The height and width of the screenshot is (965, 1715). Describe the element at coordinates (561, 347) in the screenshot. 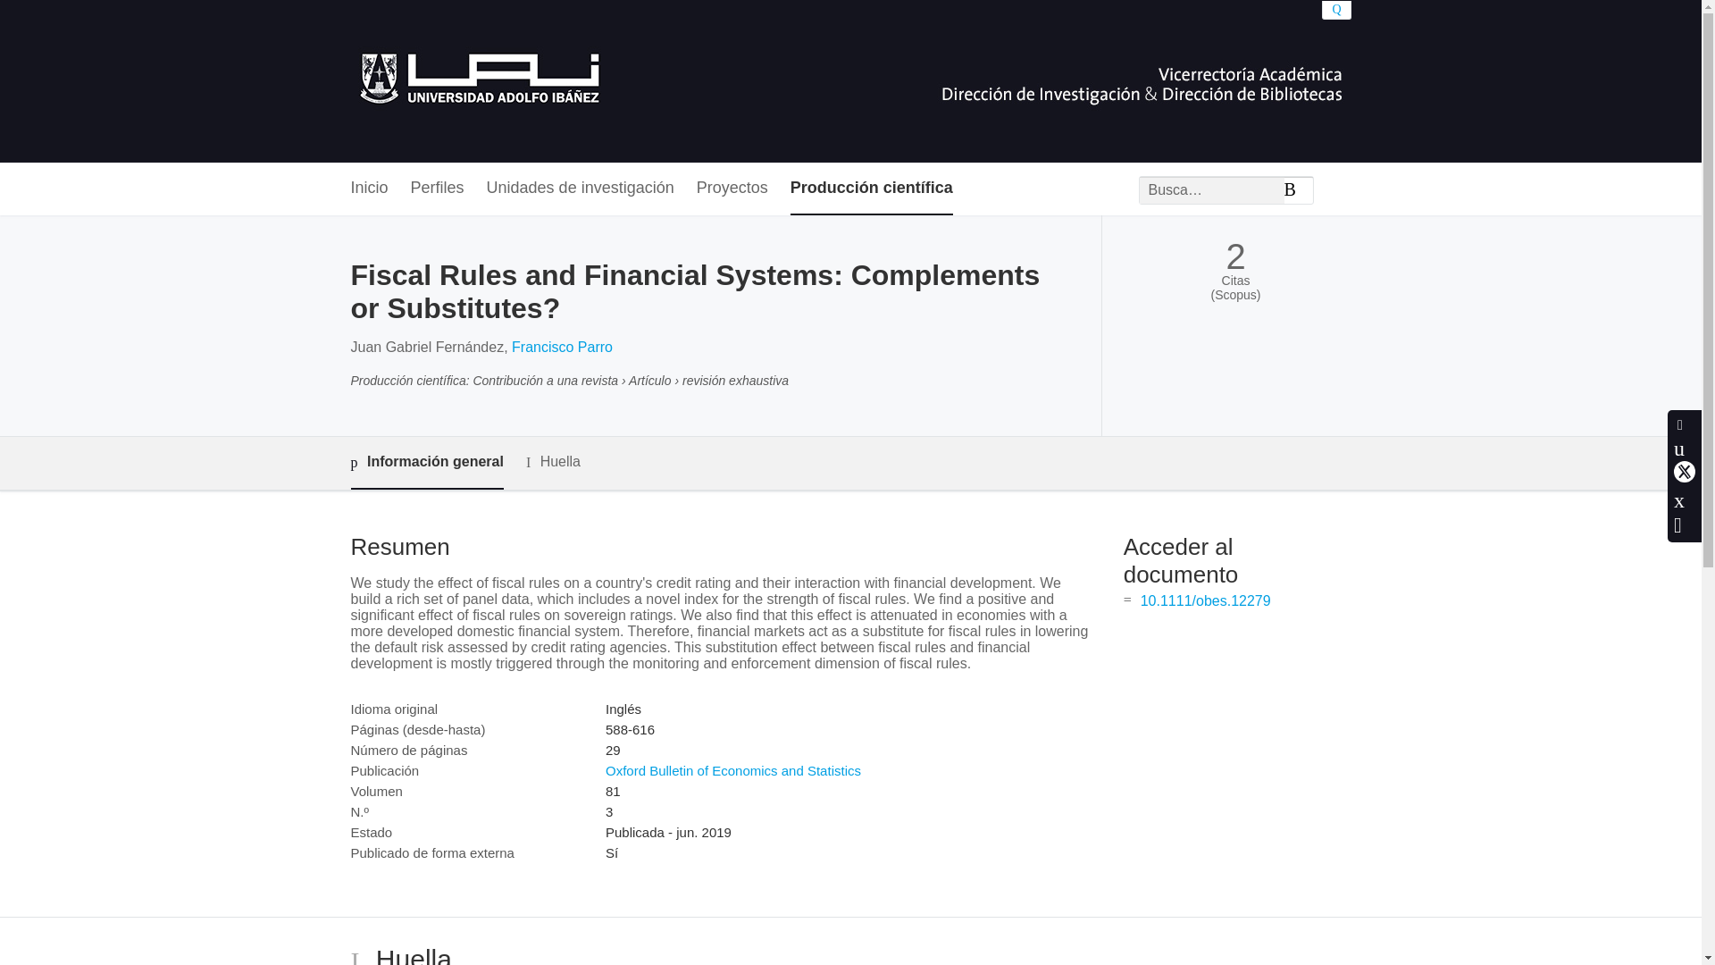

I see `Francisco Parro` at that location.